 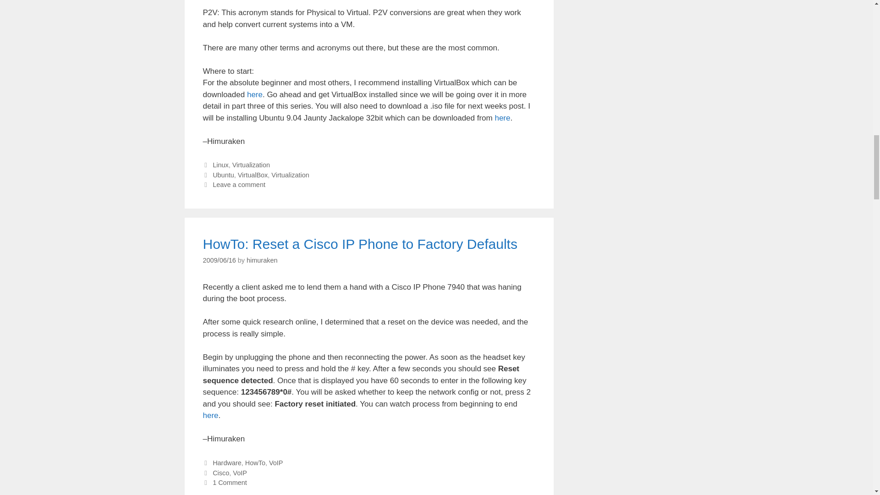 What do you see at coordinates (239, 185) in the screenshot?
I see `Leave a comment` at bounding box center [239, 185].